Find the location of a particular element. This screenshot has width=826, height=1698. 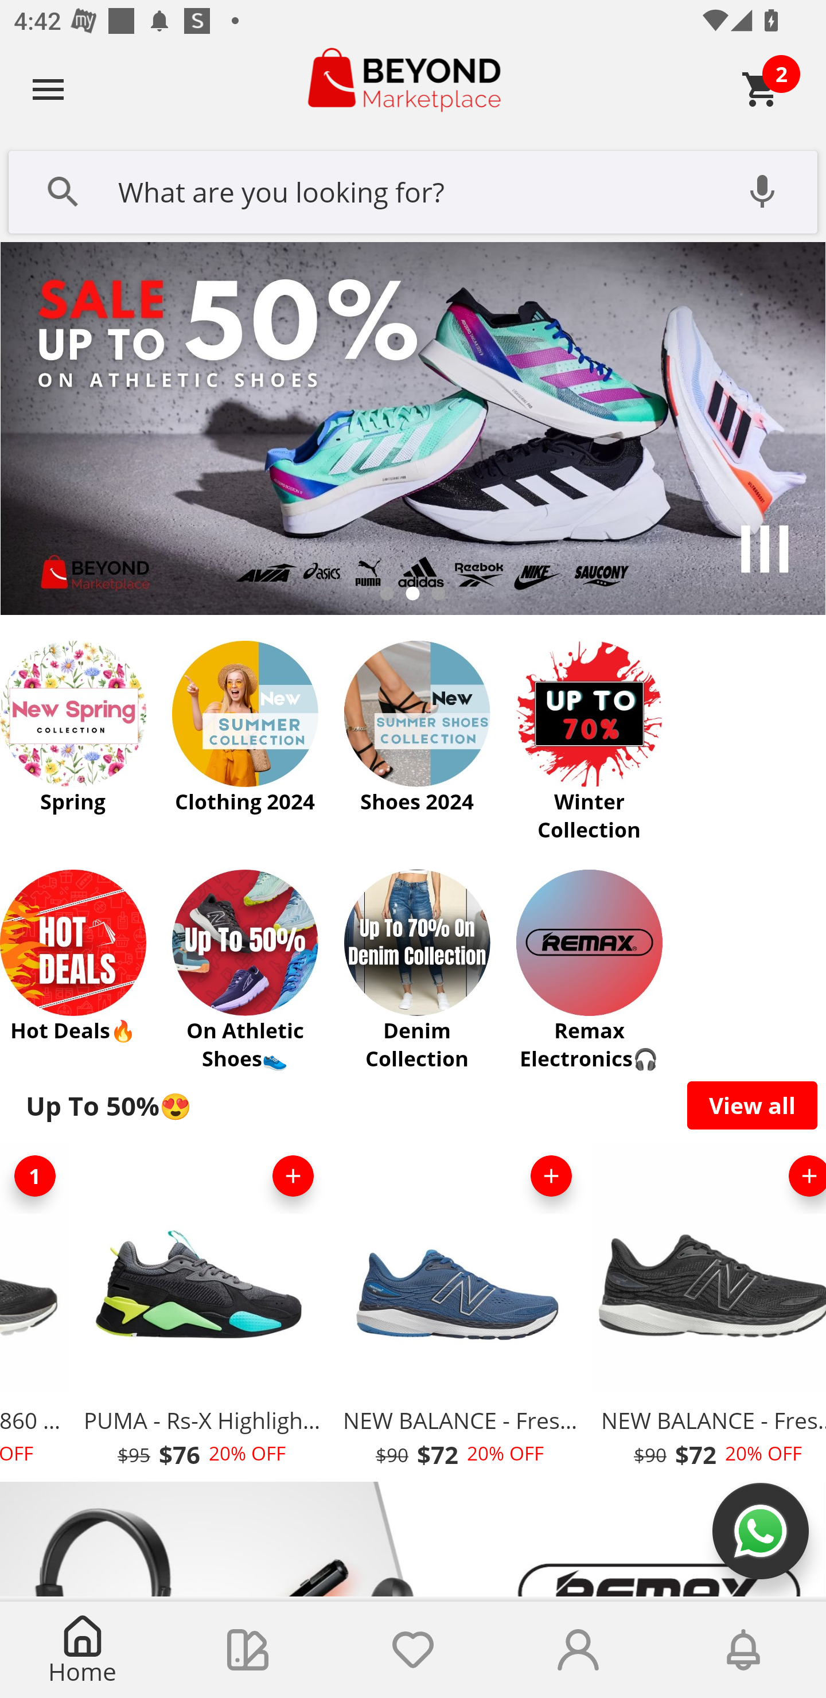

Account is located at coordinates (578, 1650).